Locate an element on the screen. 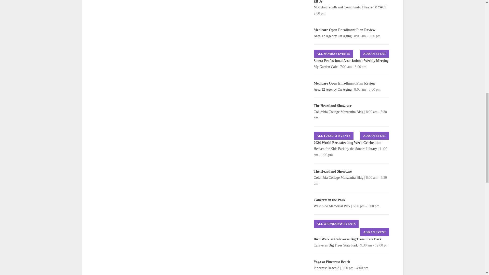 This screenshot has width=489, height=275. Add An Event is located at coordinates (374, 136).